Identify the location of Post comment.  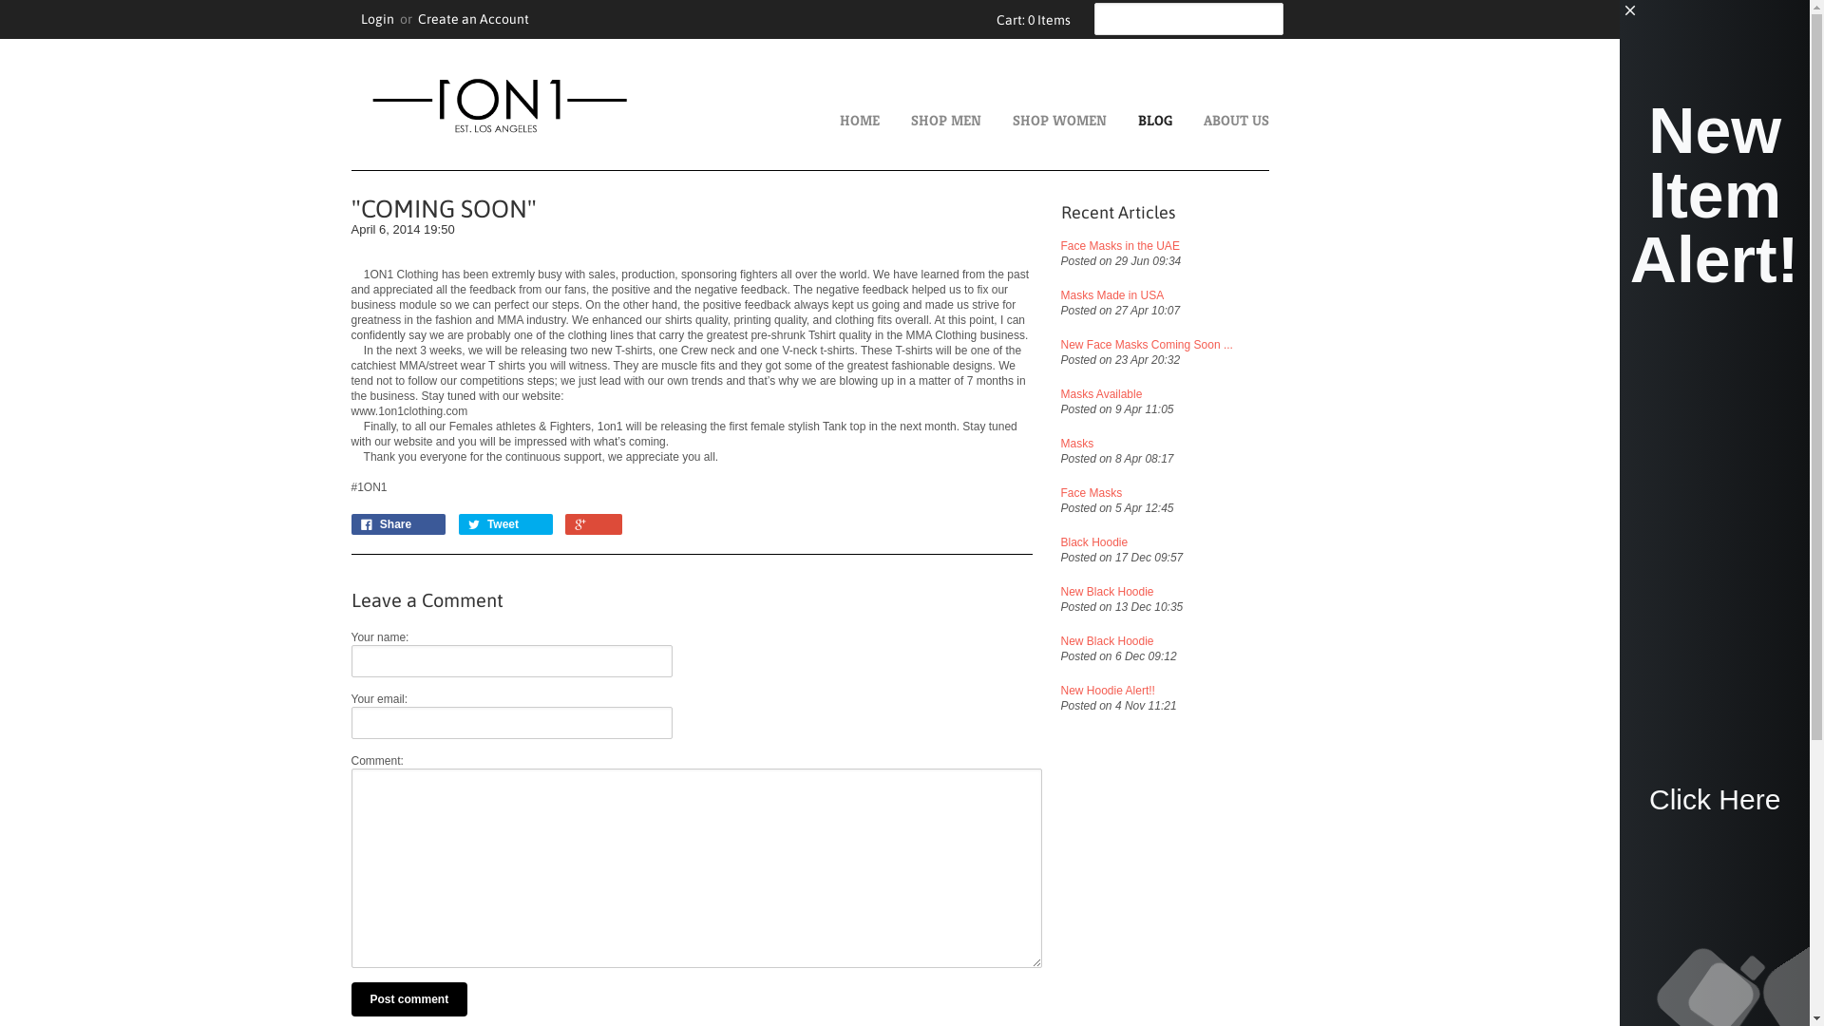
(500, 999).